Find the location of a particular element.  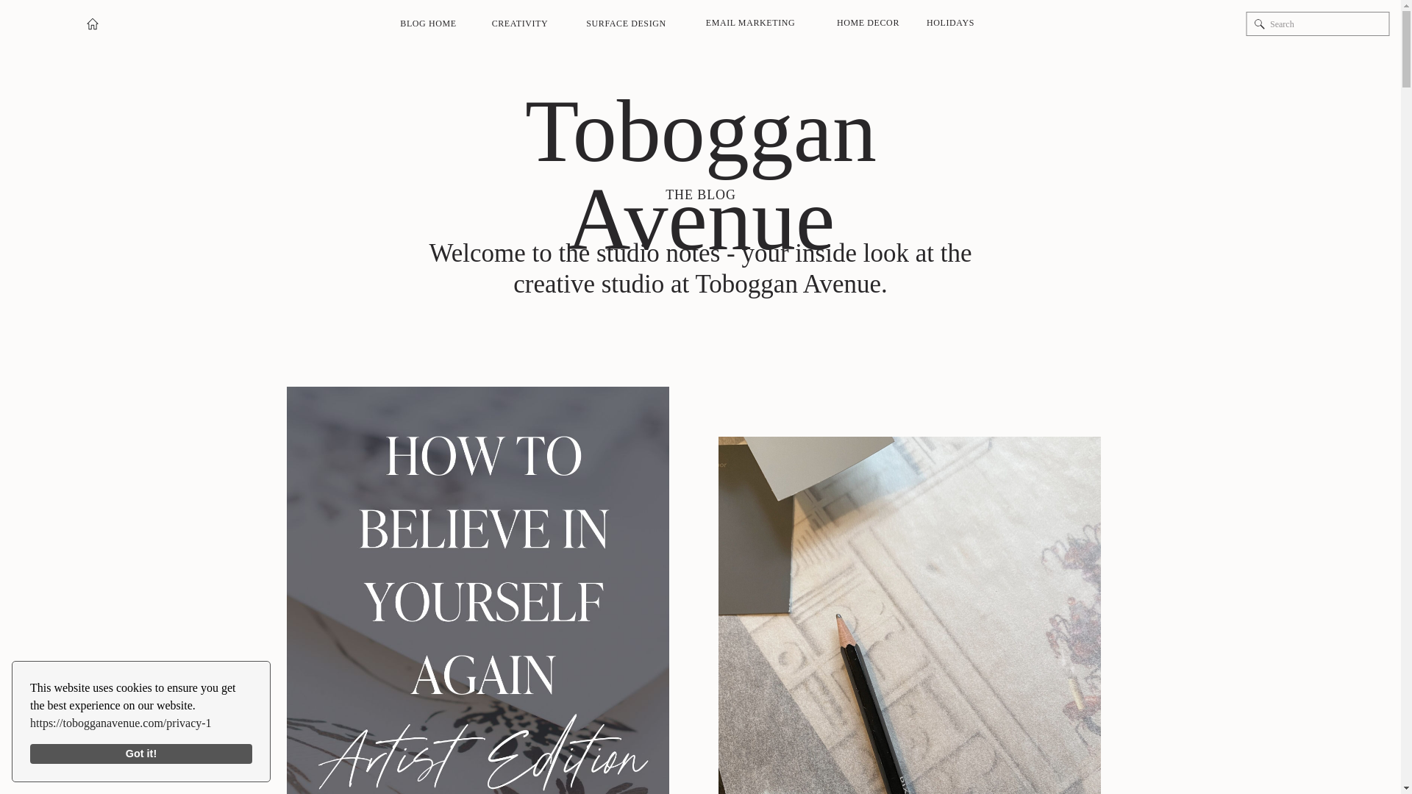

Got it! is located at coordinates (141, 754).